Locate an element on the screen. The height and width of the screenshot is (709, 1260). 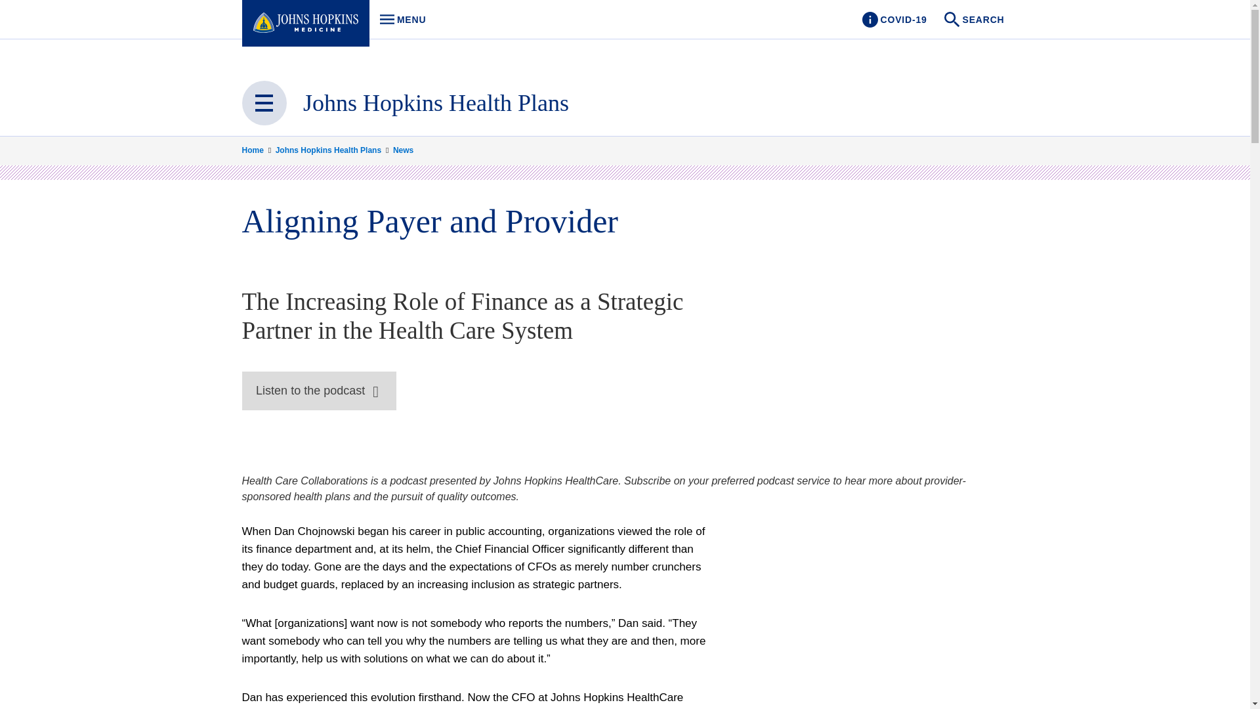
Close Main Menu is located at coordinates (264, 103).